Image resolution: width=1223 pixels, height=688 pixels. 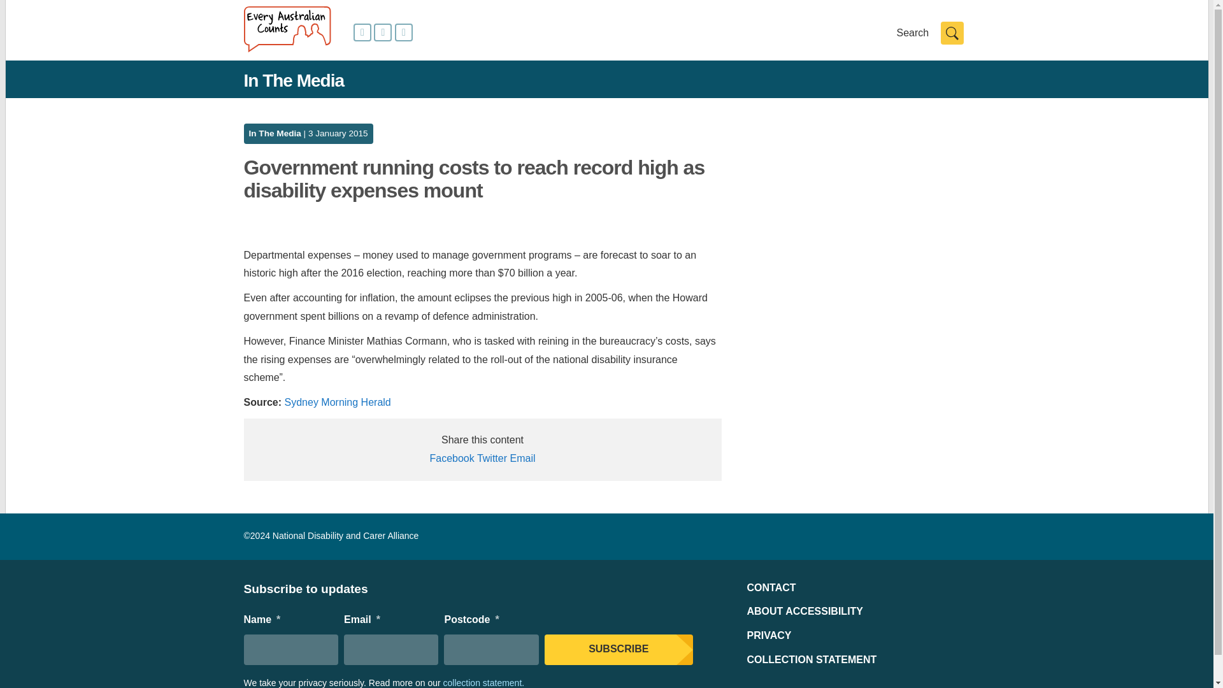 I want to click on Email, so click(x=522, y=457).